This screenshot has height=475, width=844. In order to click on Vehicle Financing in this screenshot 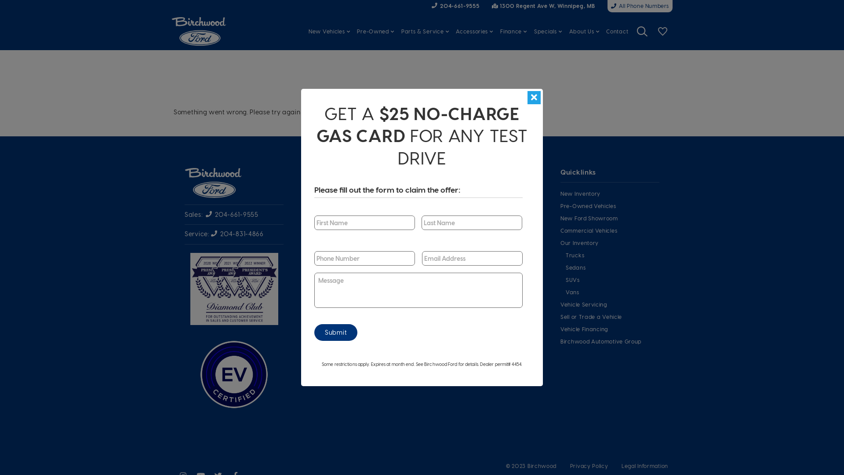, I will do `click(610, 329)`.